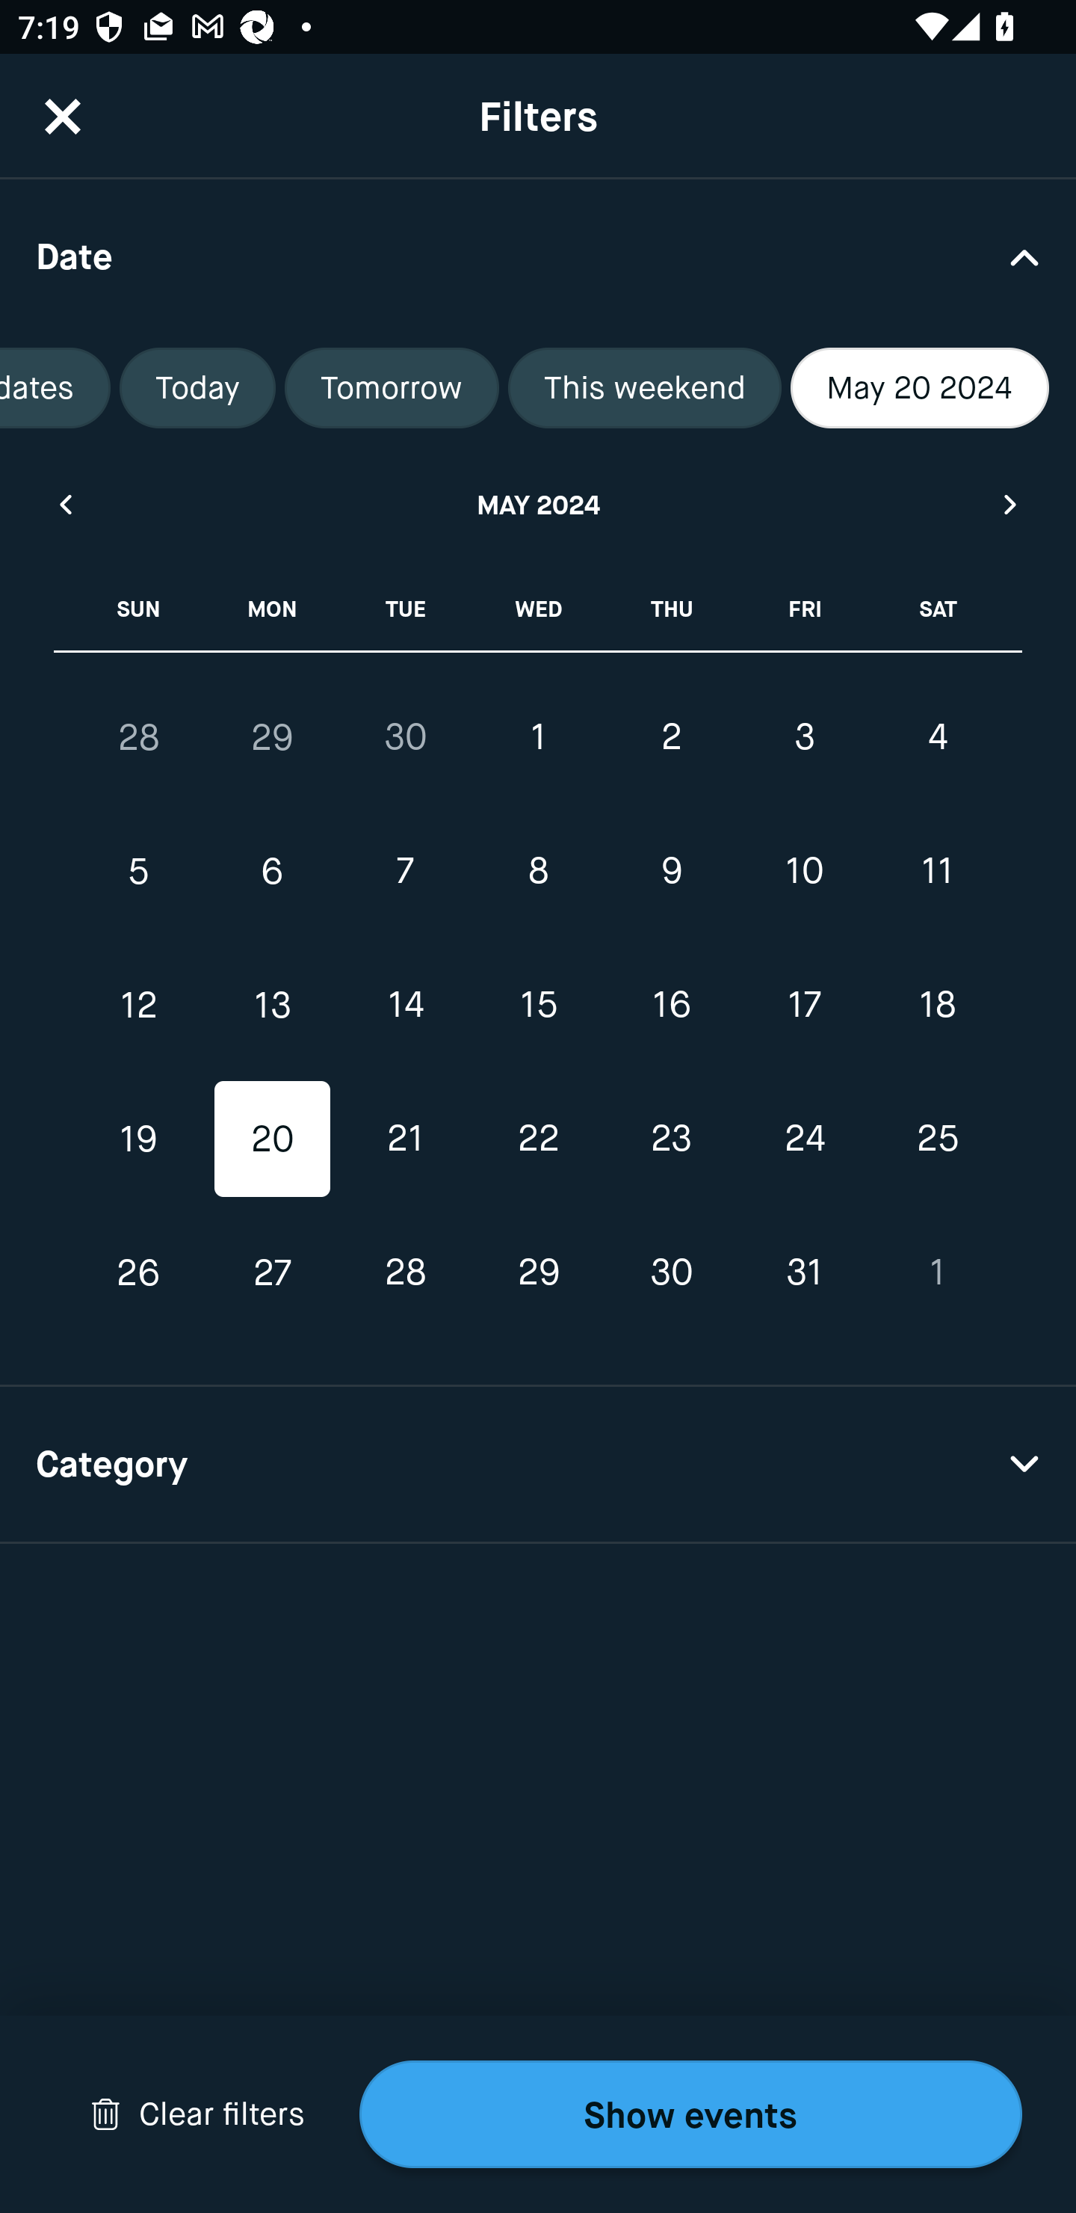  What do you see at coordinates (272, 1272) in the screenshot?
I see `27` at bounding box center [272, 1272].